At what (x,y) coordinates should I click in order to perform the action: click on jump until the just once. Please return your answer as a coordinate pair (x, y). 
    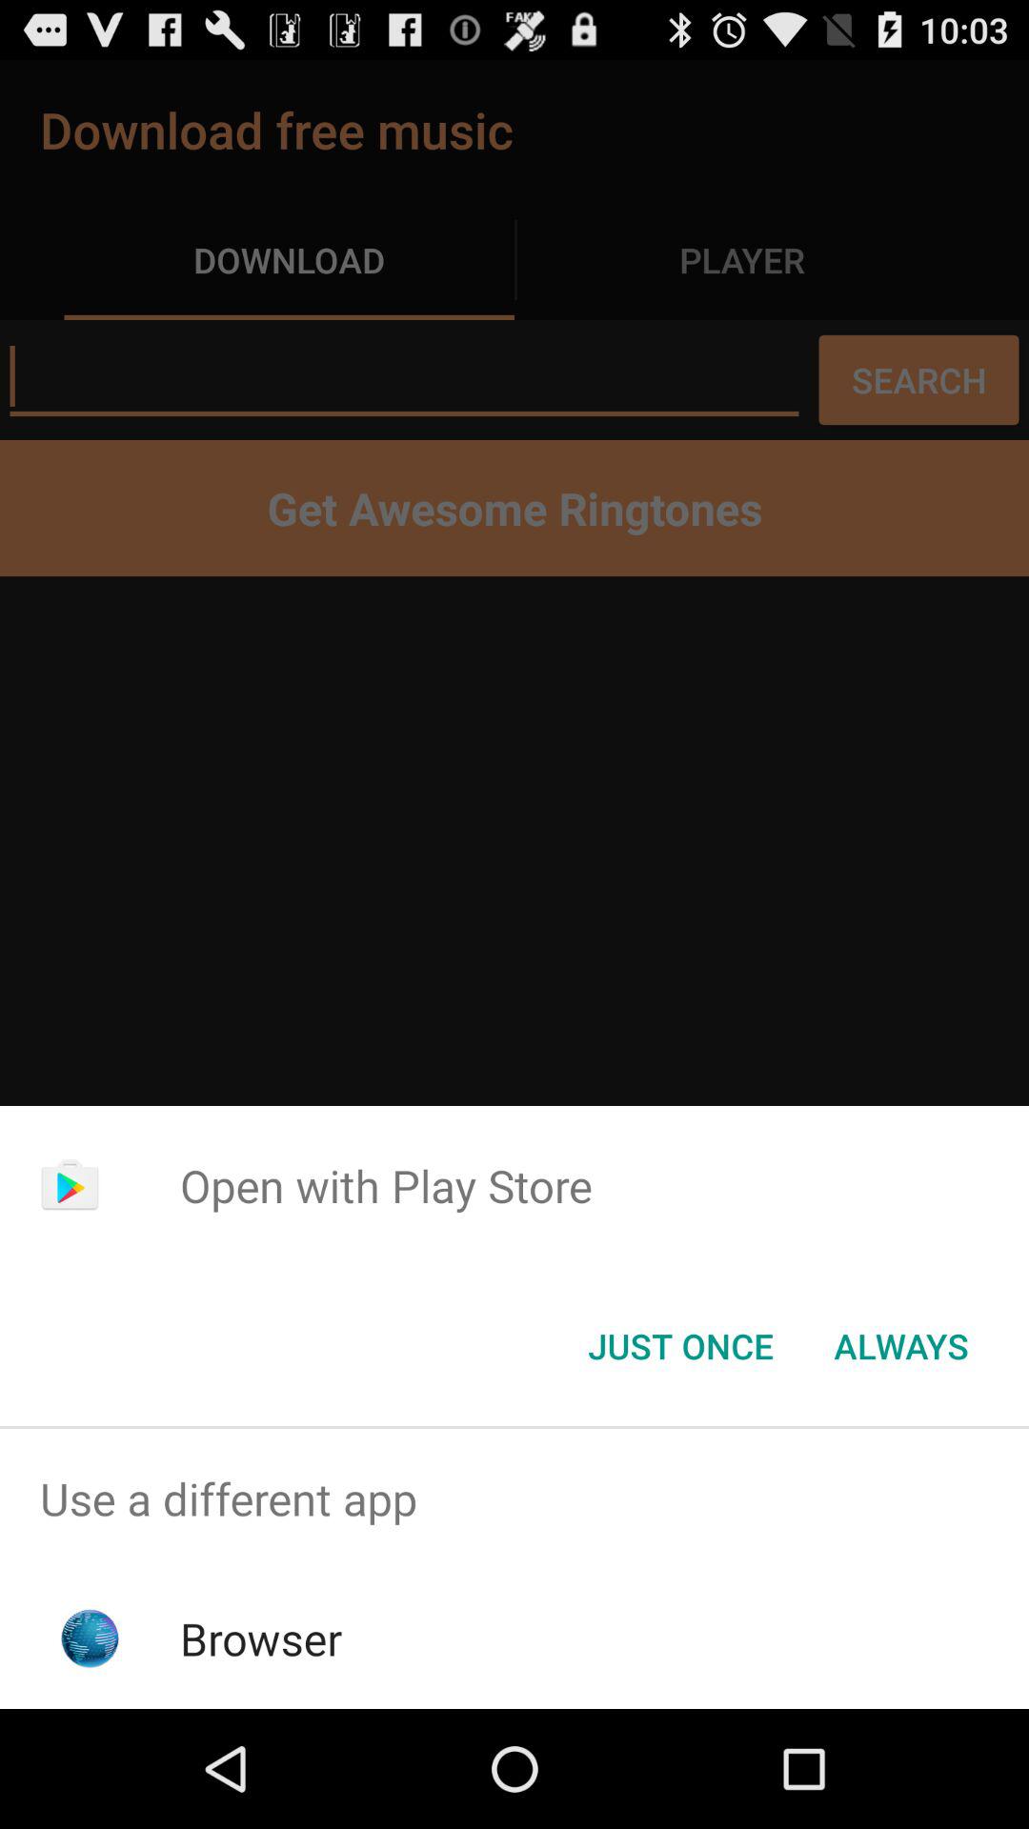
    Looking at the image, I should click on (680, 1346).